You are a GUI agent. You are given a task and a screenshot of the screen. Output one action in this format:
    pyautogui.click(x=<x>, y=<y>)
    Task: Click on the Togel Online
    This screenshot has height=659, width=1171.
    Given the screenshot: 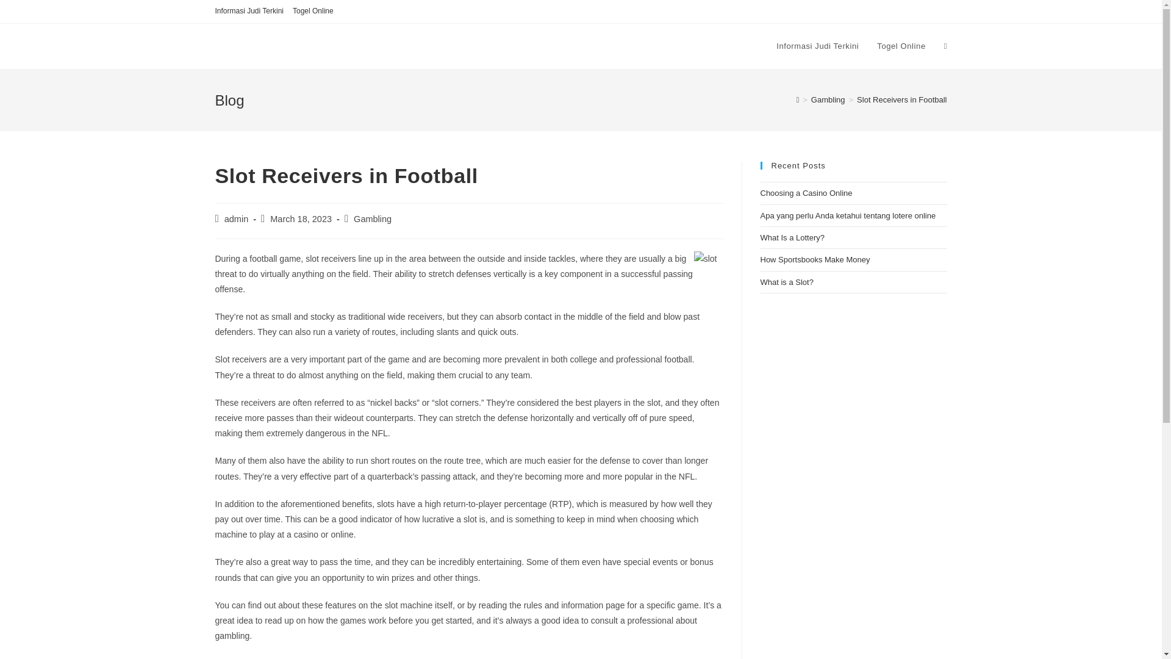 What is the action you would take?
    pyautogui.click(x=901, y=46)
    